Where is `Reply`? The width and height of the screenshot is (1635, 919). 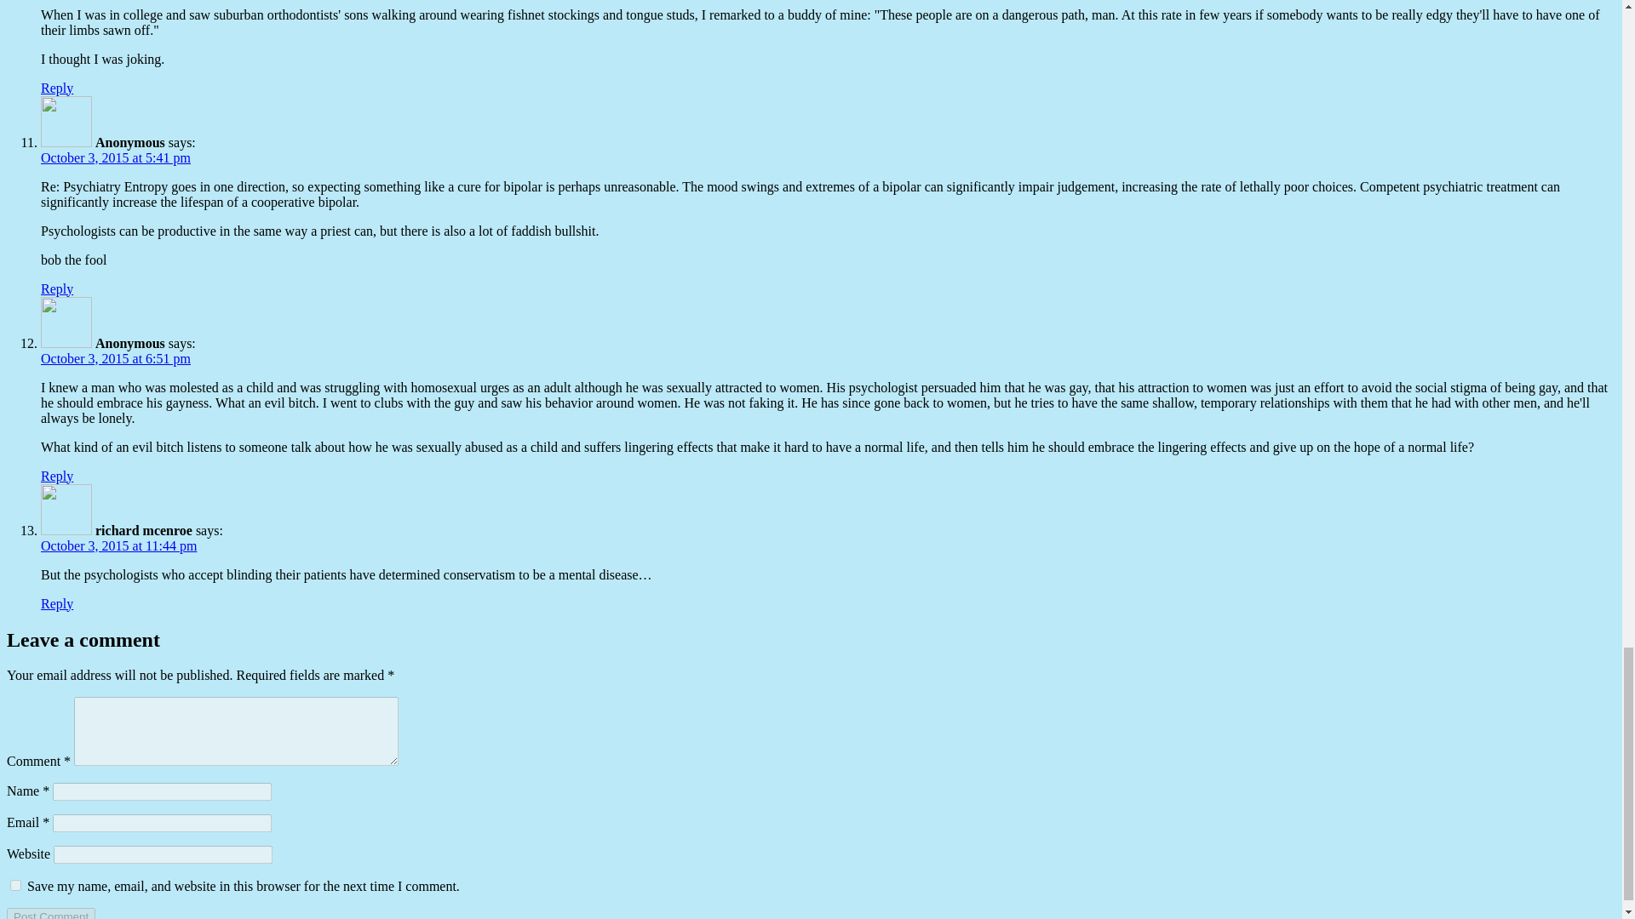 Reply is located at coordinates (57, 603).